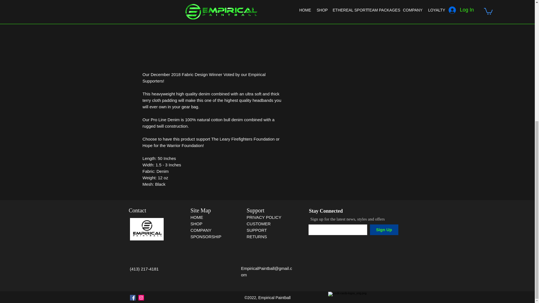 The height and width of the screenshot is (303, 539). What do you see at coordinates (197, 217) in the screenshot?
I see `HOME` at bounding box center [197, 217].